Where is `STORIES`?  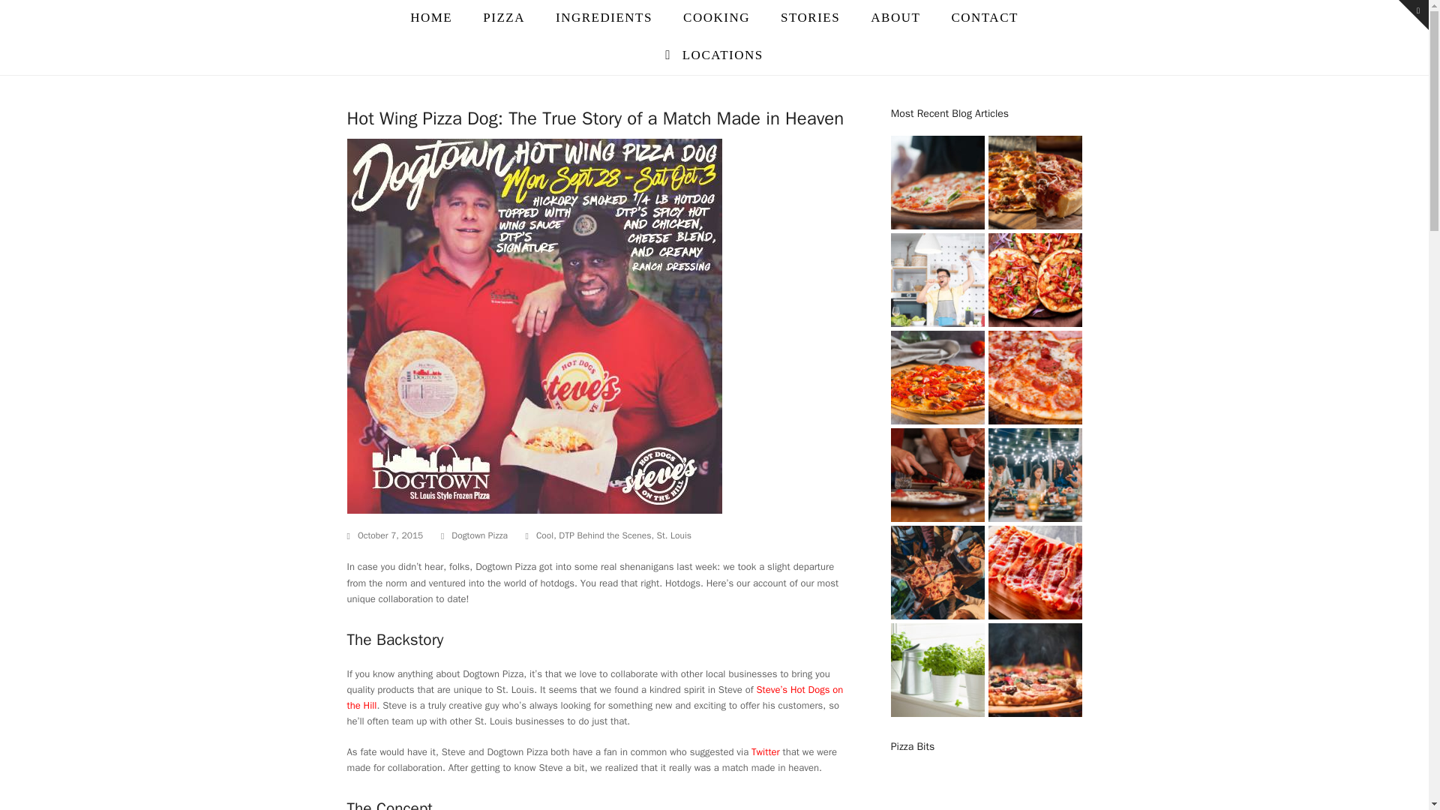 STORIES is located at coordinates (810, 18).